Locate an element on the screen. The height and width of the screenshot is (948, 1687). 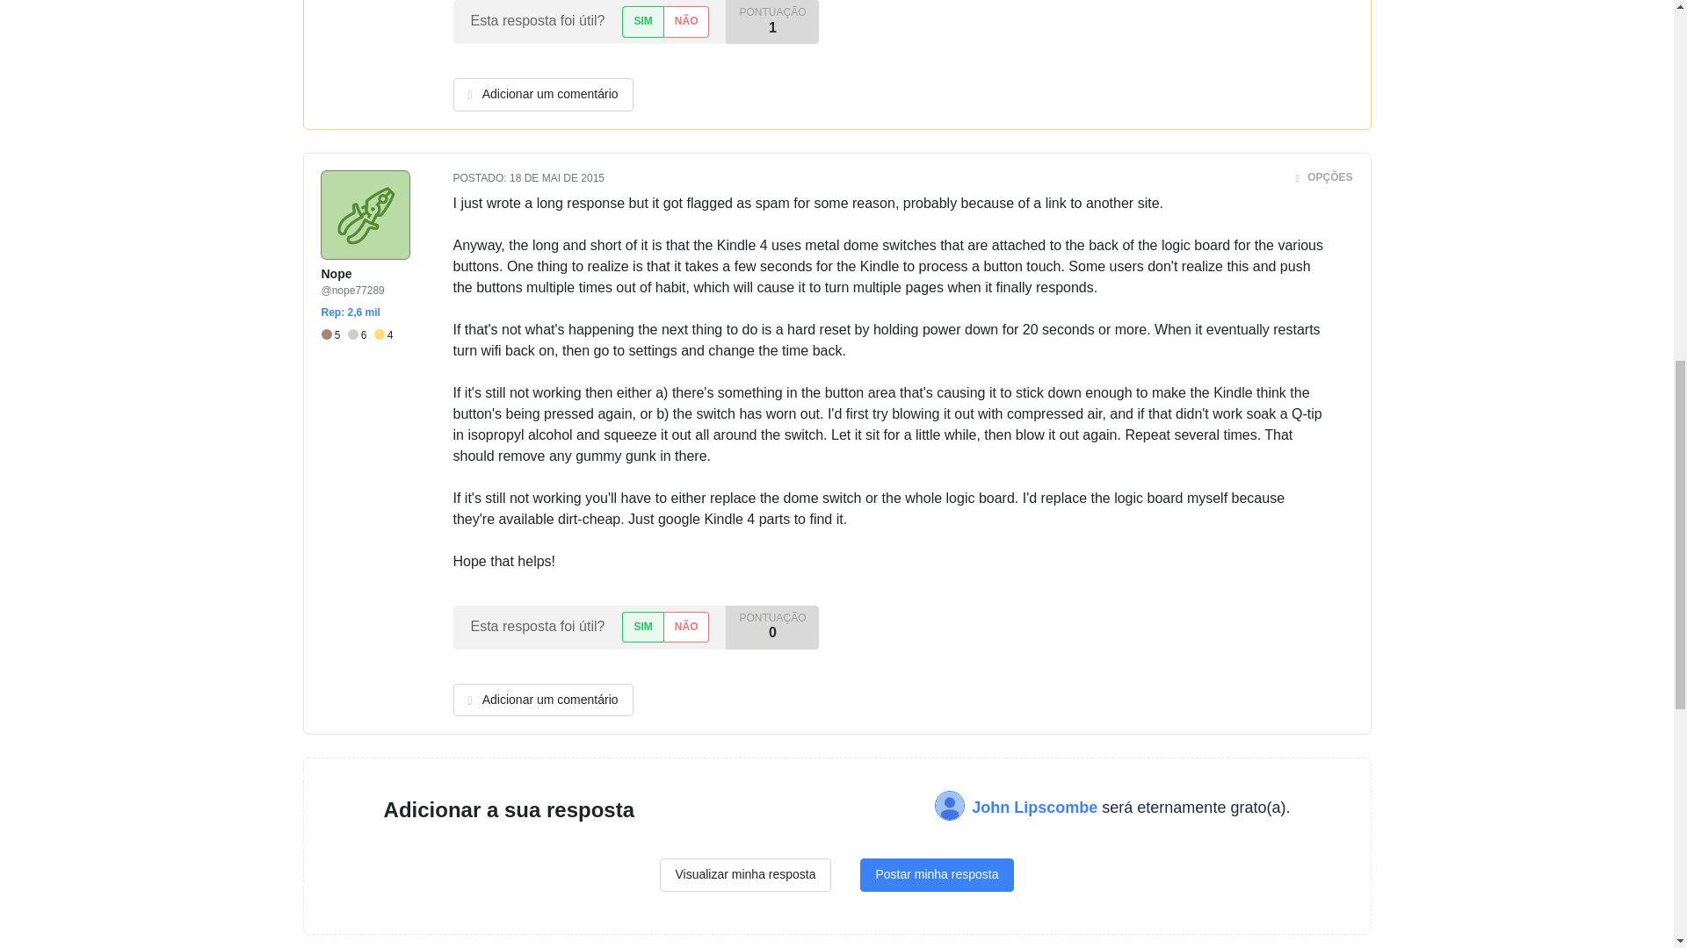
6 emblemas de Prata is located at coordinates (360, 335).